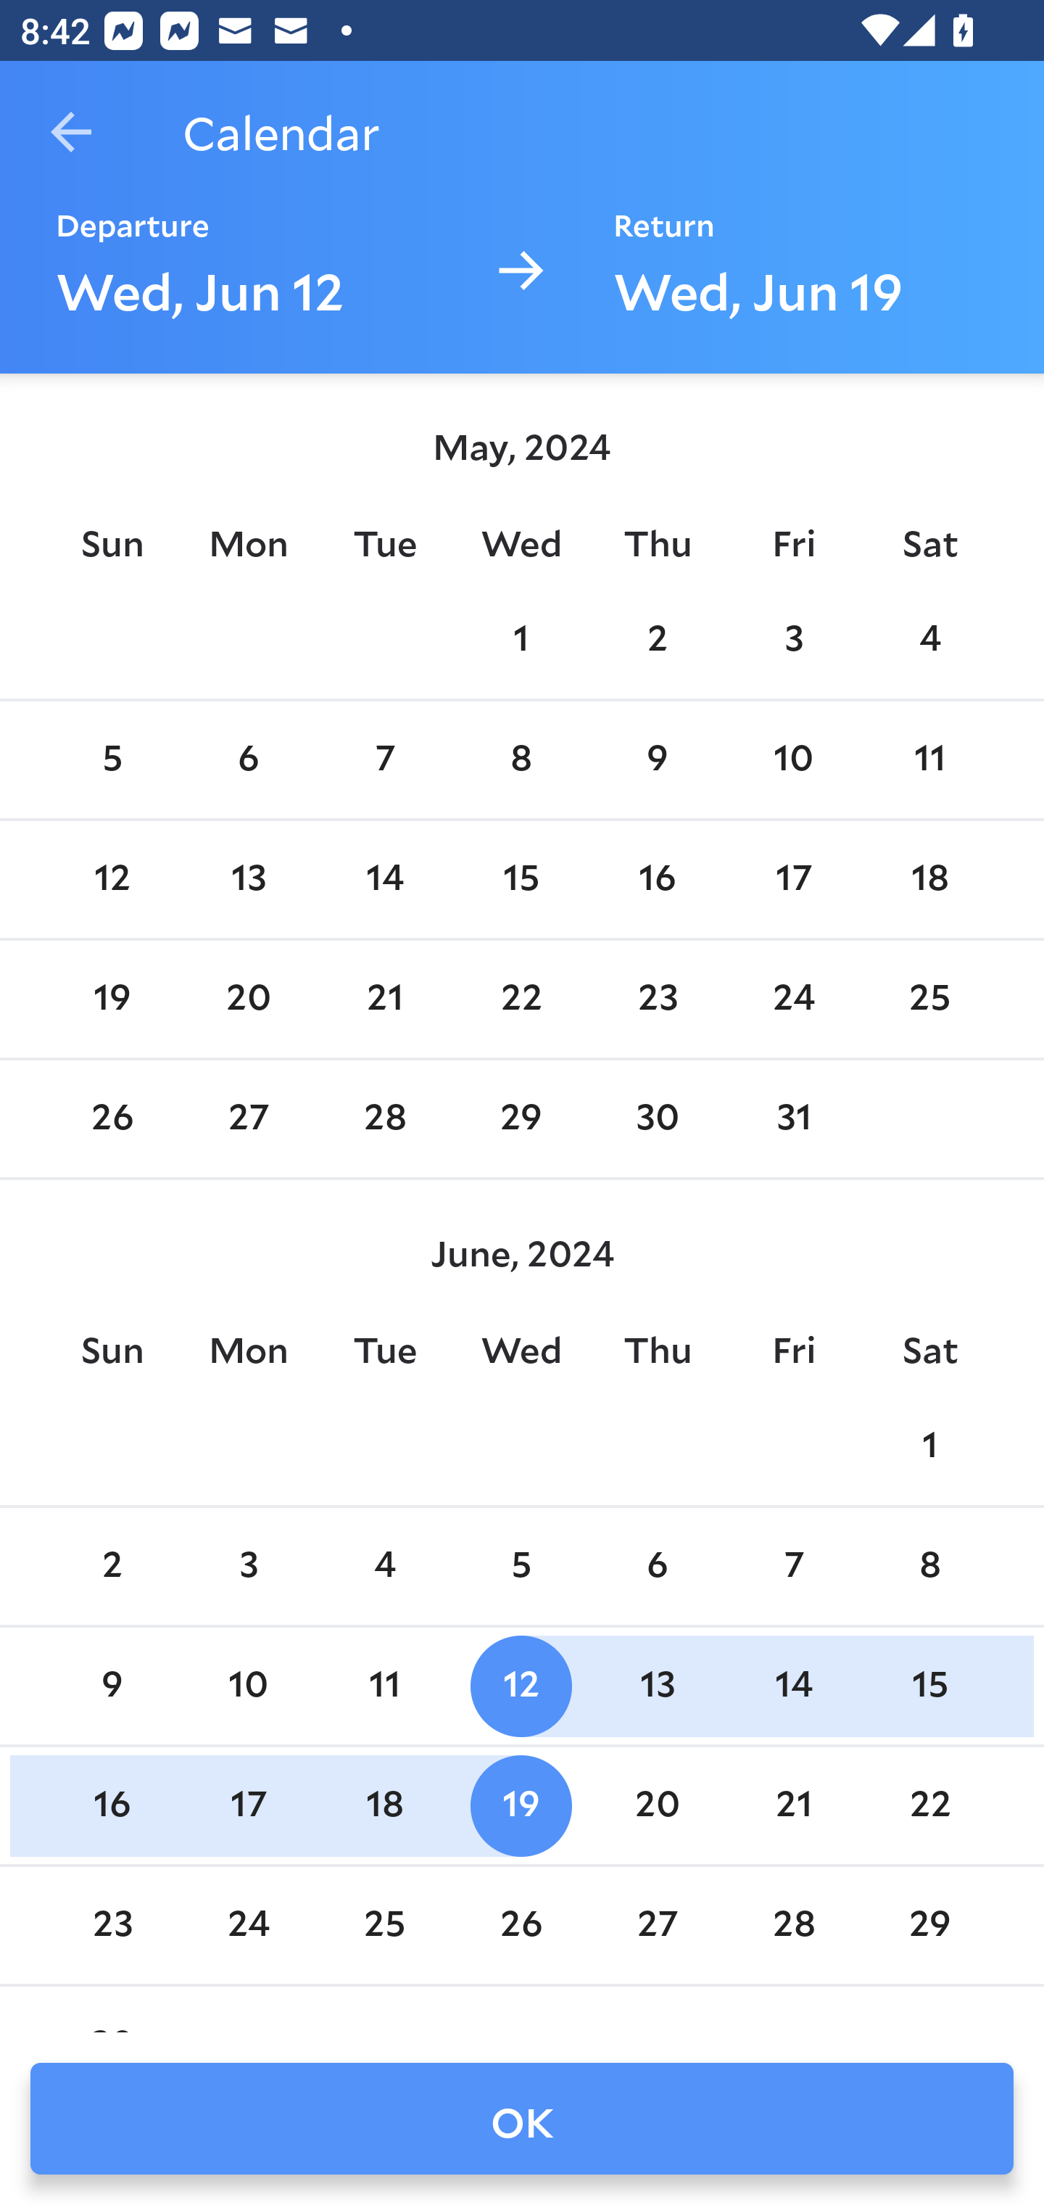  I want to click on 30, so click(657, 1120).